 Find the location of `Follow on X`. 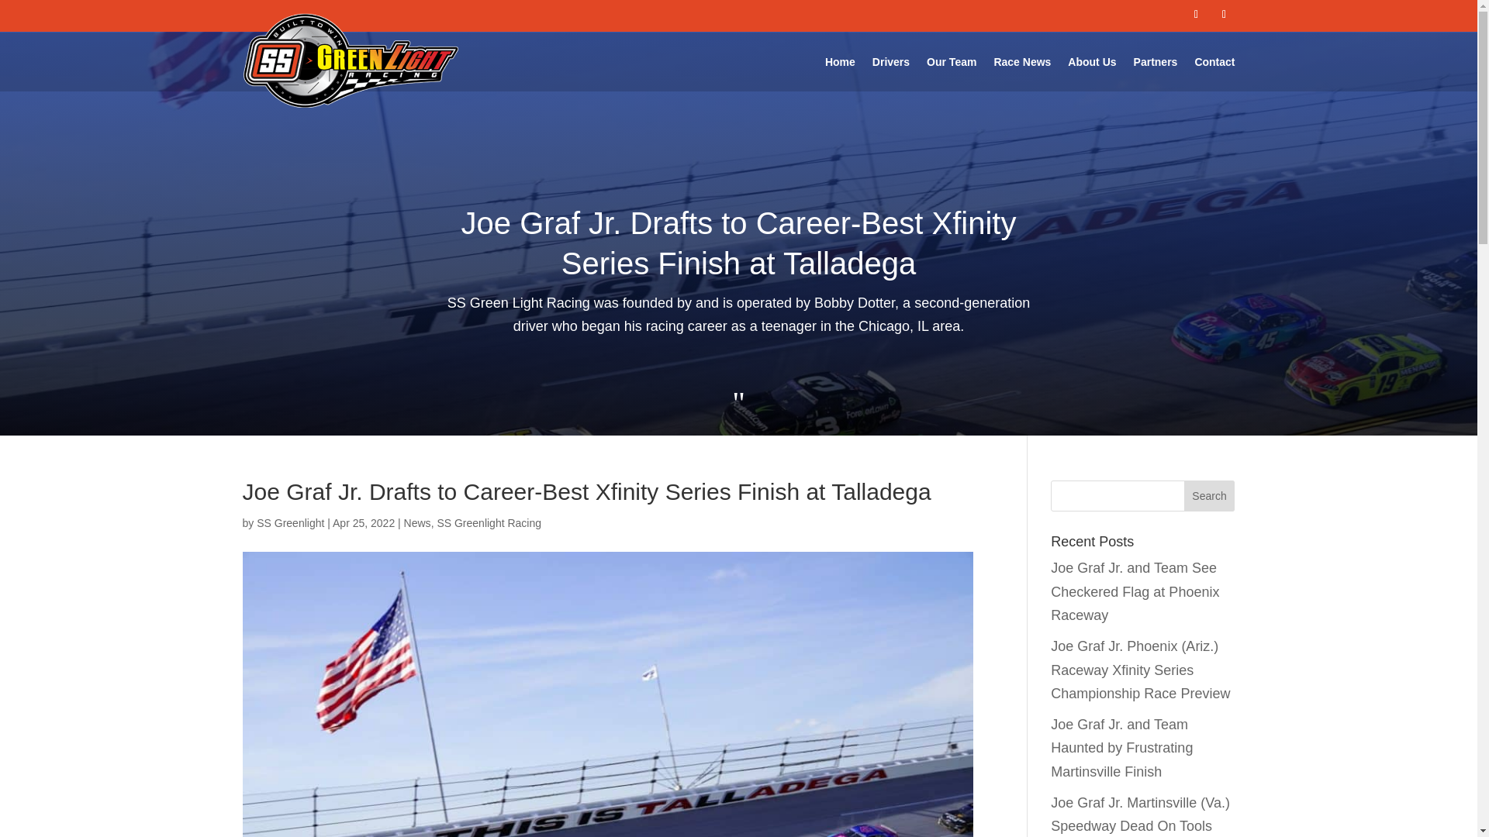

Follow on X is located at coordinates (1224, 15).